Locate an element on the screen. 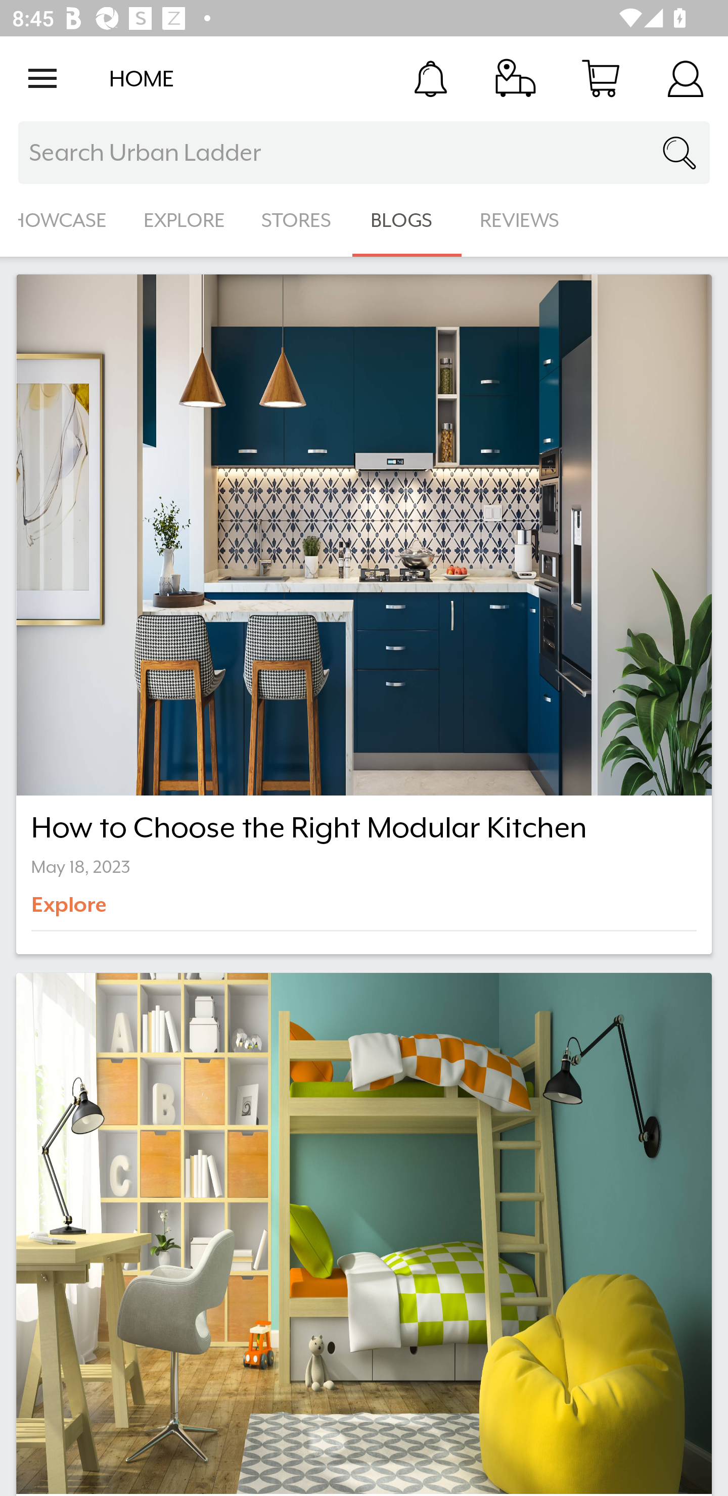  BLOGS is located at coordinates (406, 220).